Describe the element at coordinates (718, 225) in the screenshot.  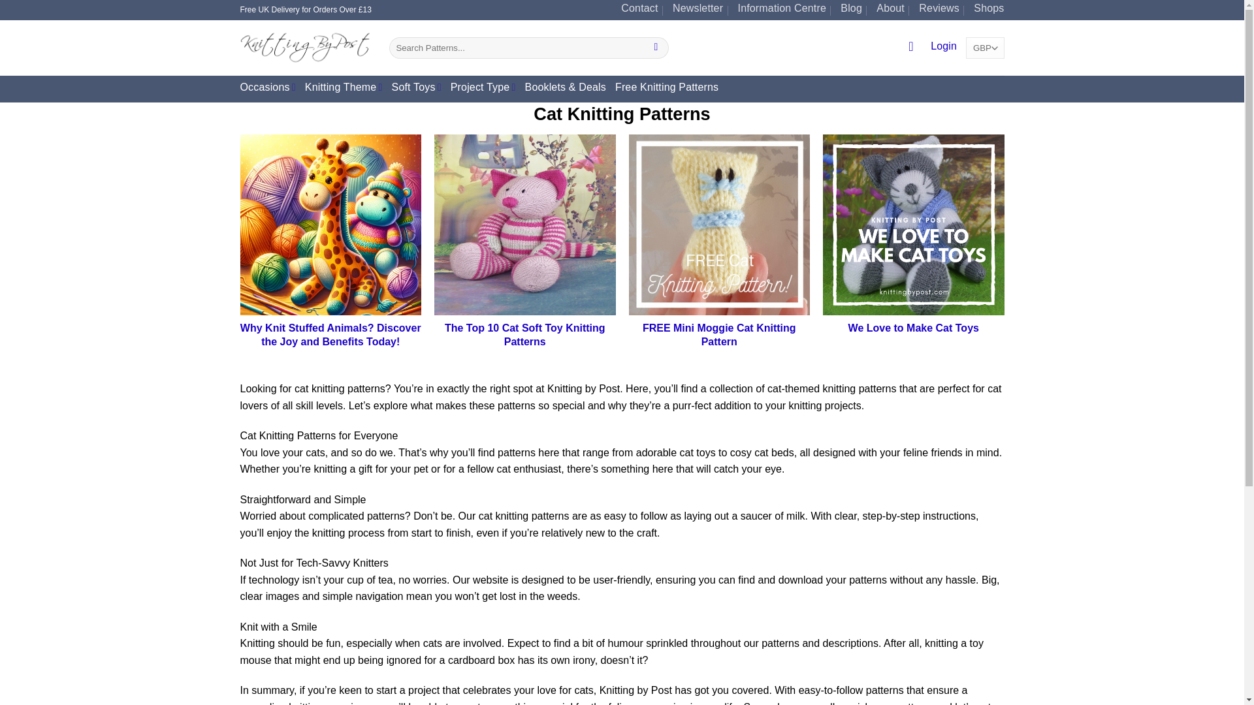
I see `Free cat knitting pattern` at that location.